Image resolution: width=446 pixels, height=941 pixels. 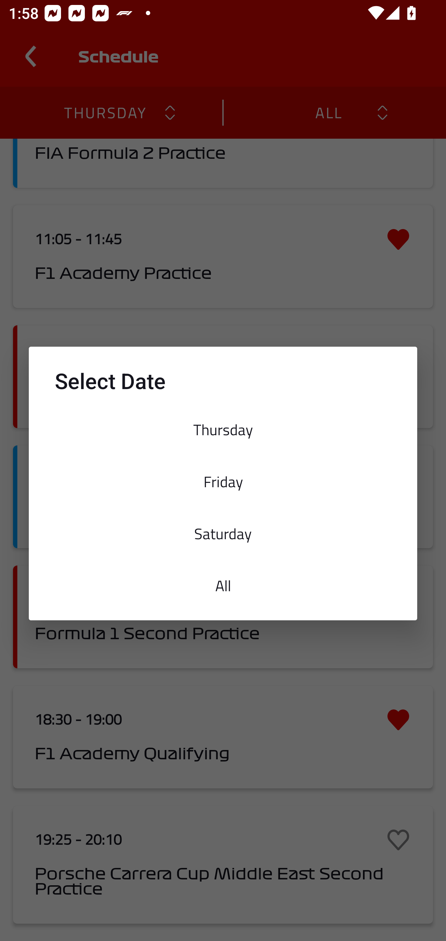 I want to click on All, so click(x=223, y=586).